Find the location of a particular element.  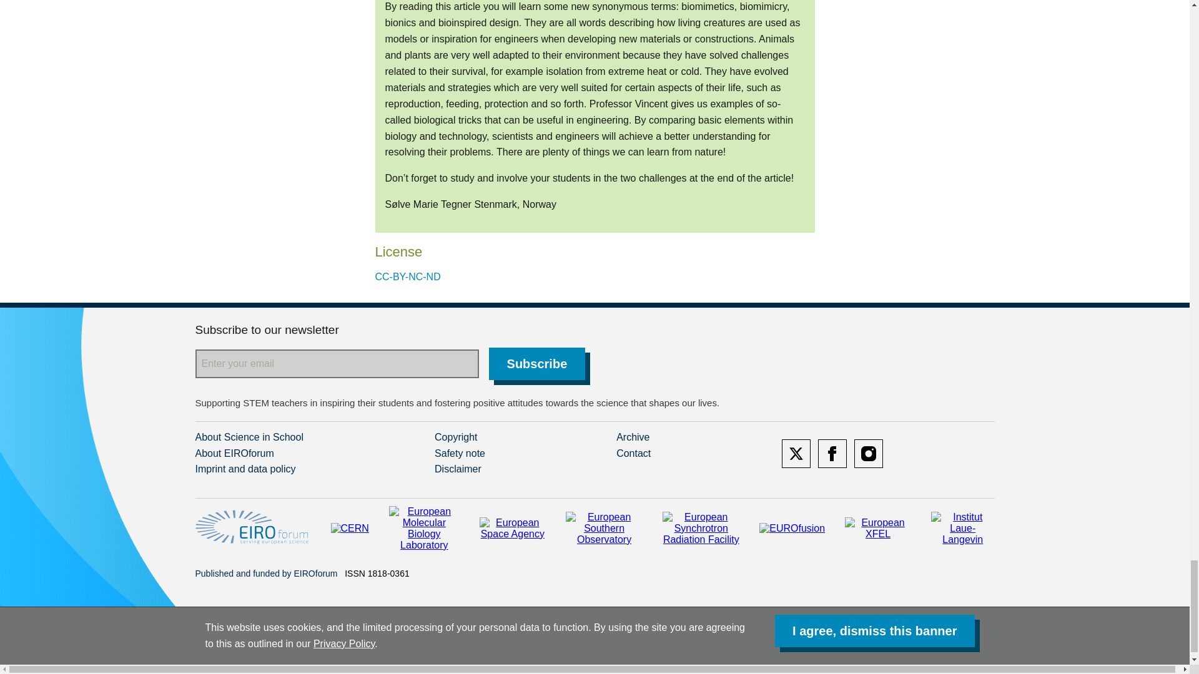

European Southern Observatory is located at coordinates (604, 528).